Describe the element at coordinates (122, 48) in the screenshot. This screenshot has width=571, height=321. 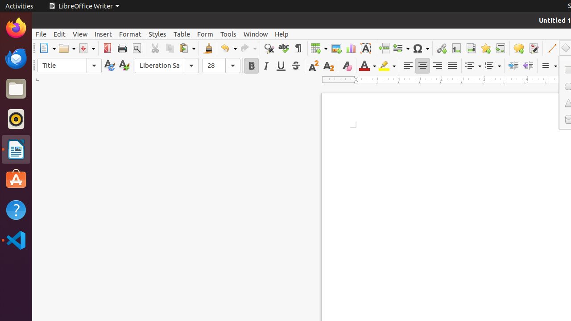
I see `Print` at that location.